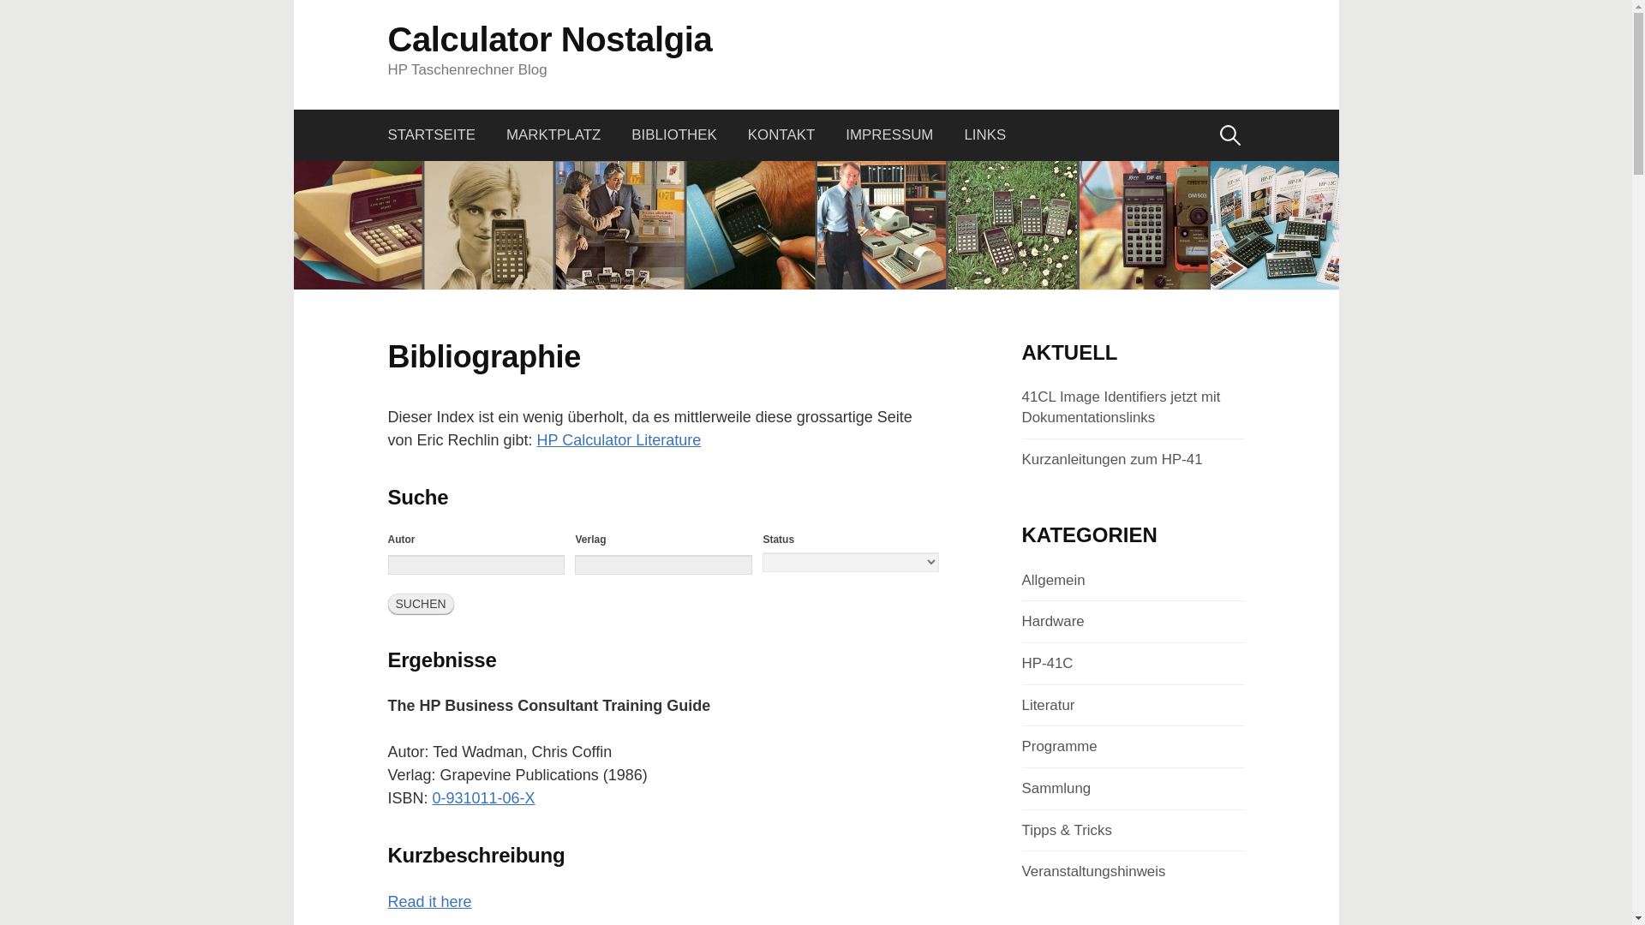 The height and width of the screenshot is (925, 1645). I want to click on HP Calculator Literature, so click(619, 440).